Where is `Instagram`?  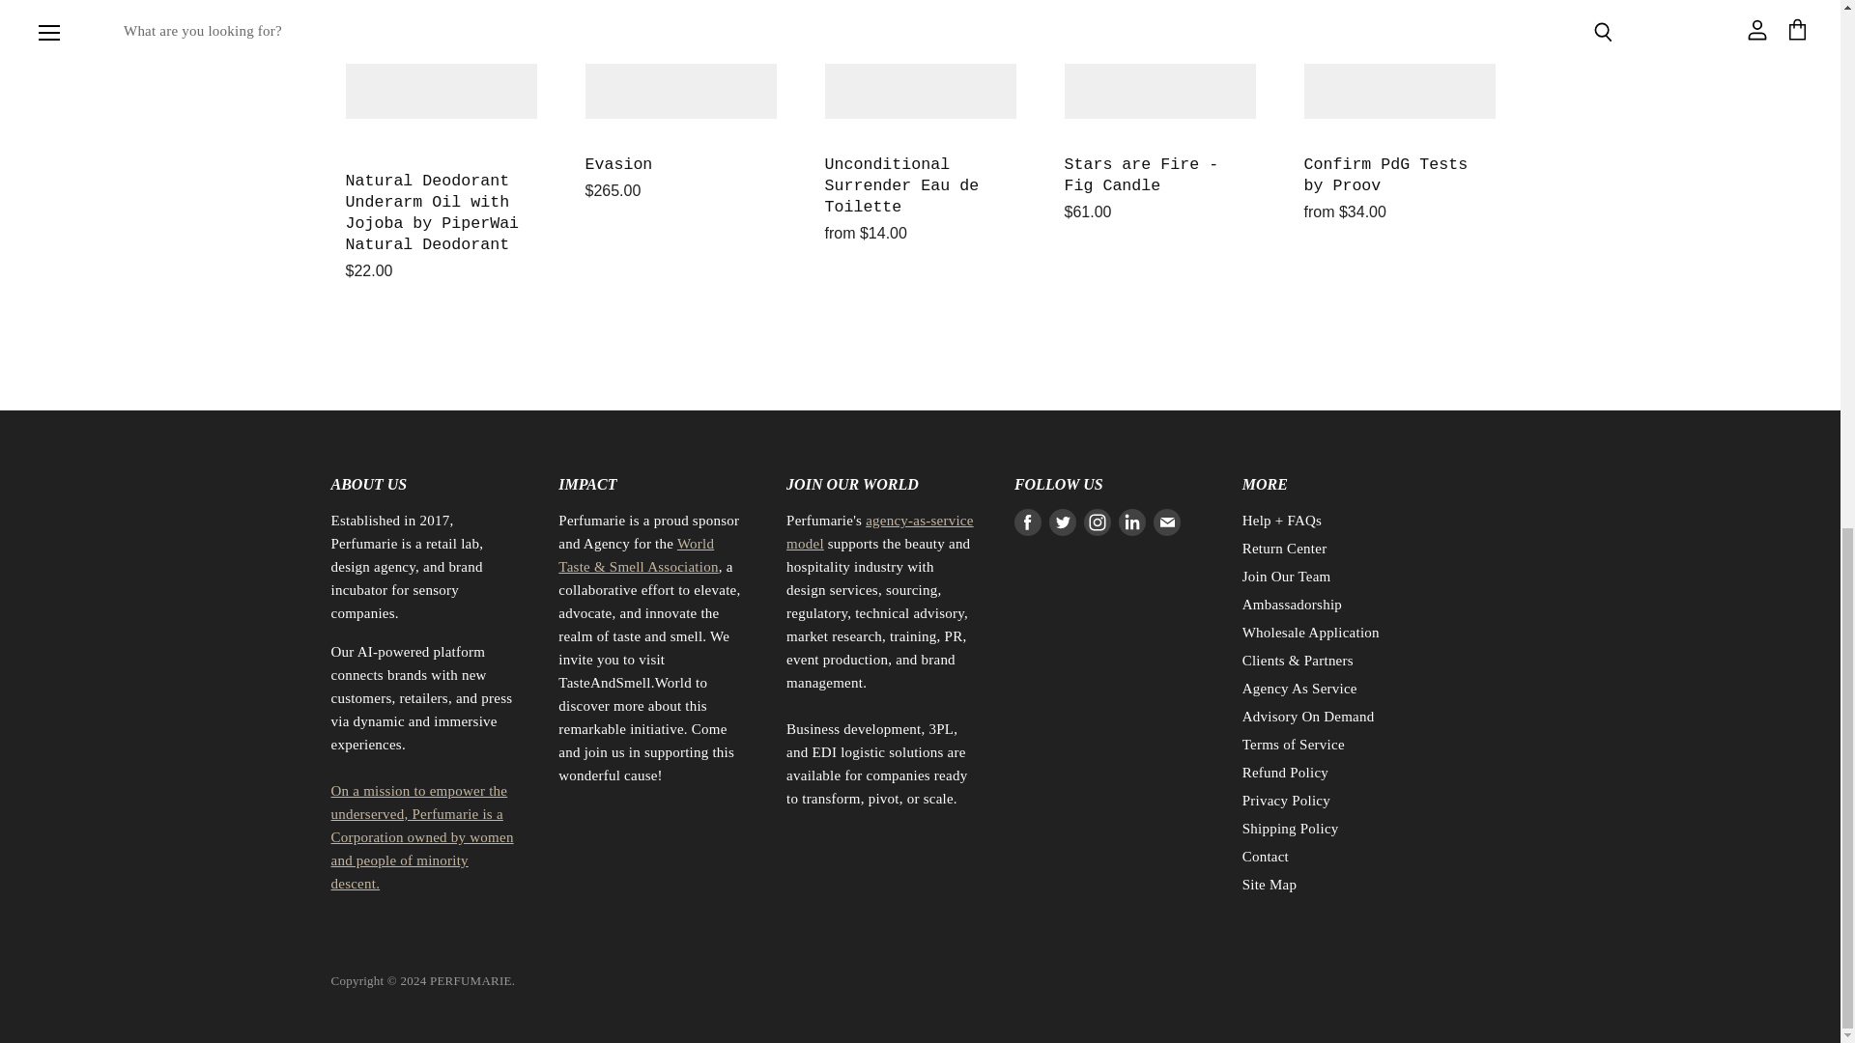 Instagram is located at coordinates (1097, 521).